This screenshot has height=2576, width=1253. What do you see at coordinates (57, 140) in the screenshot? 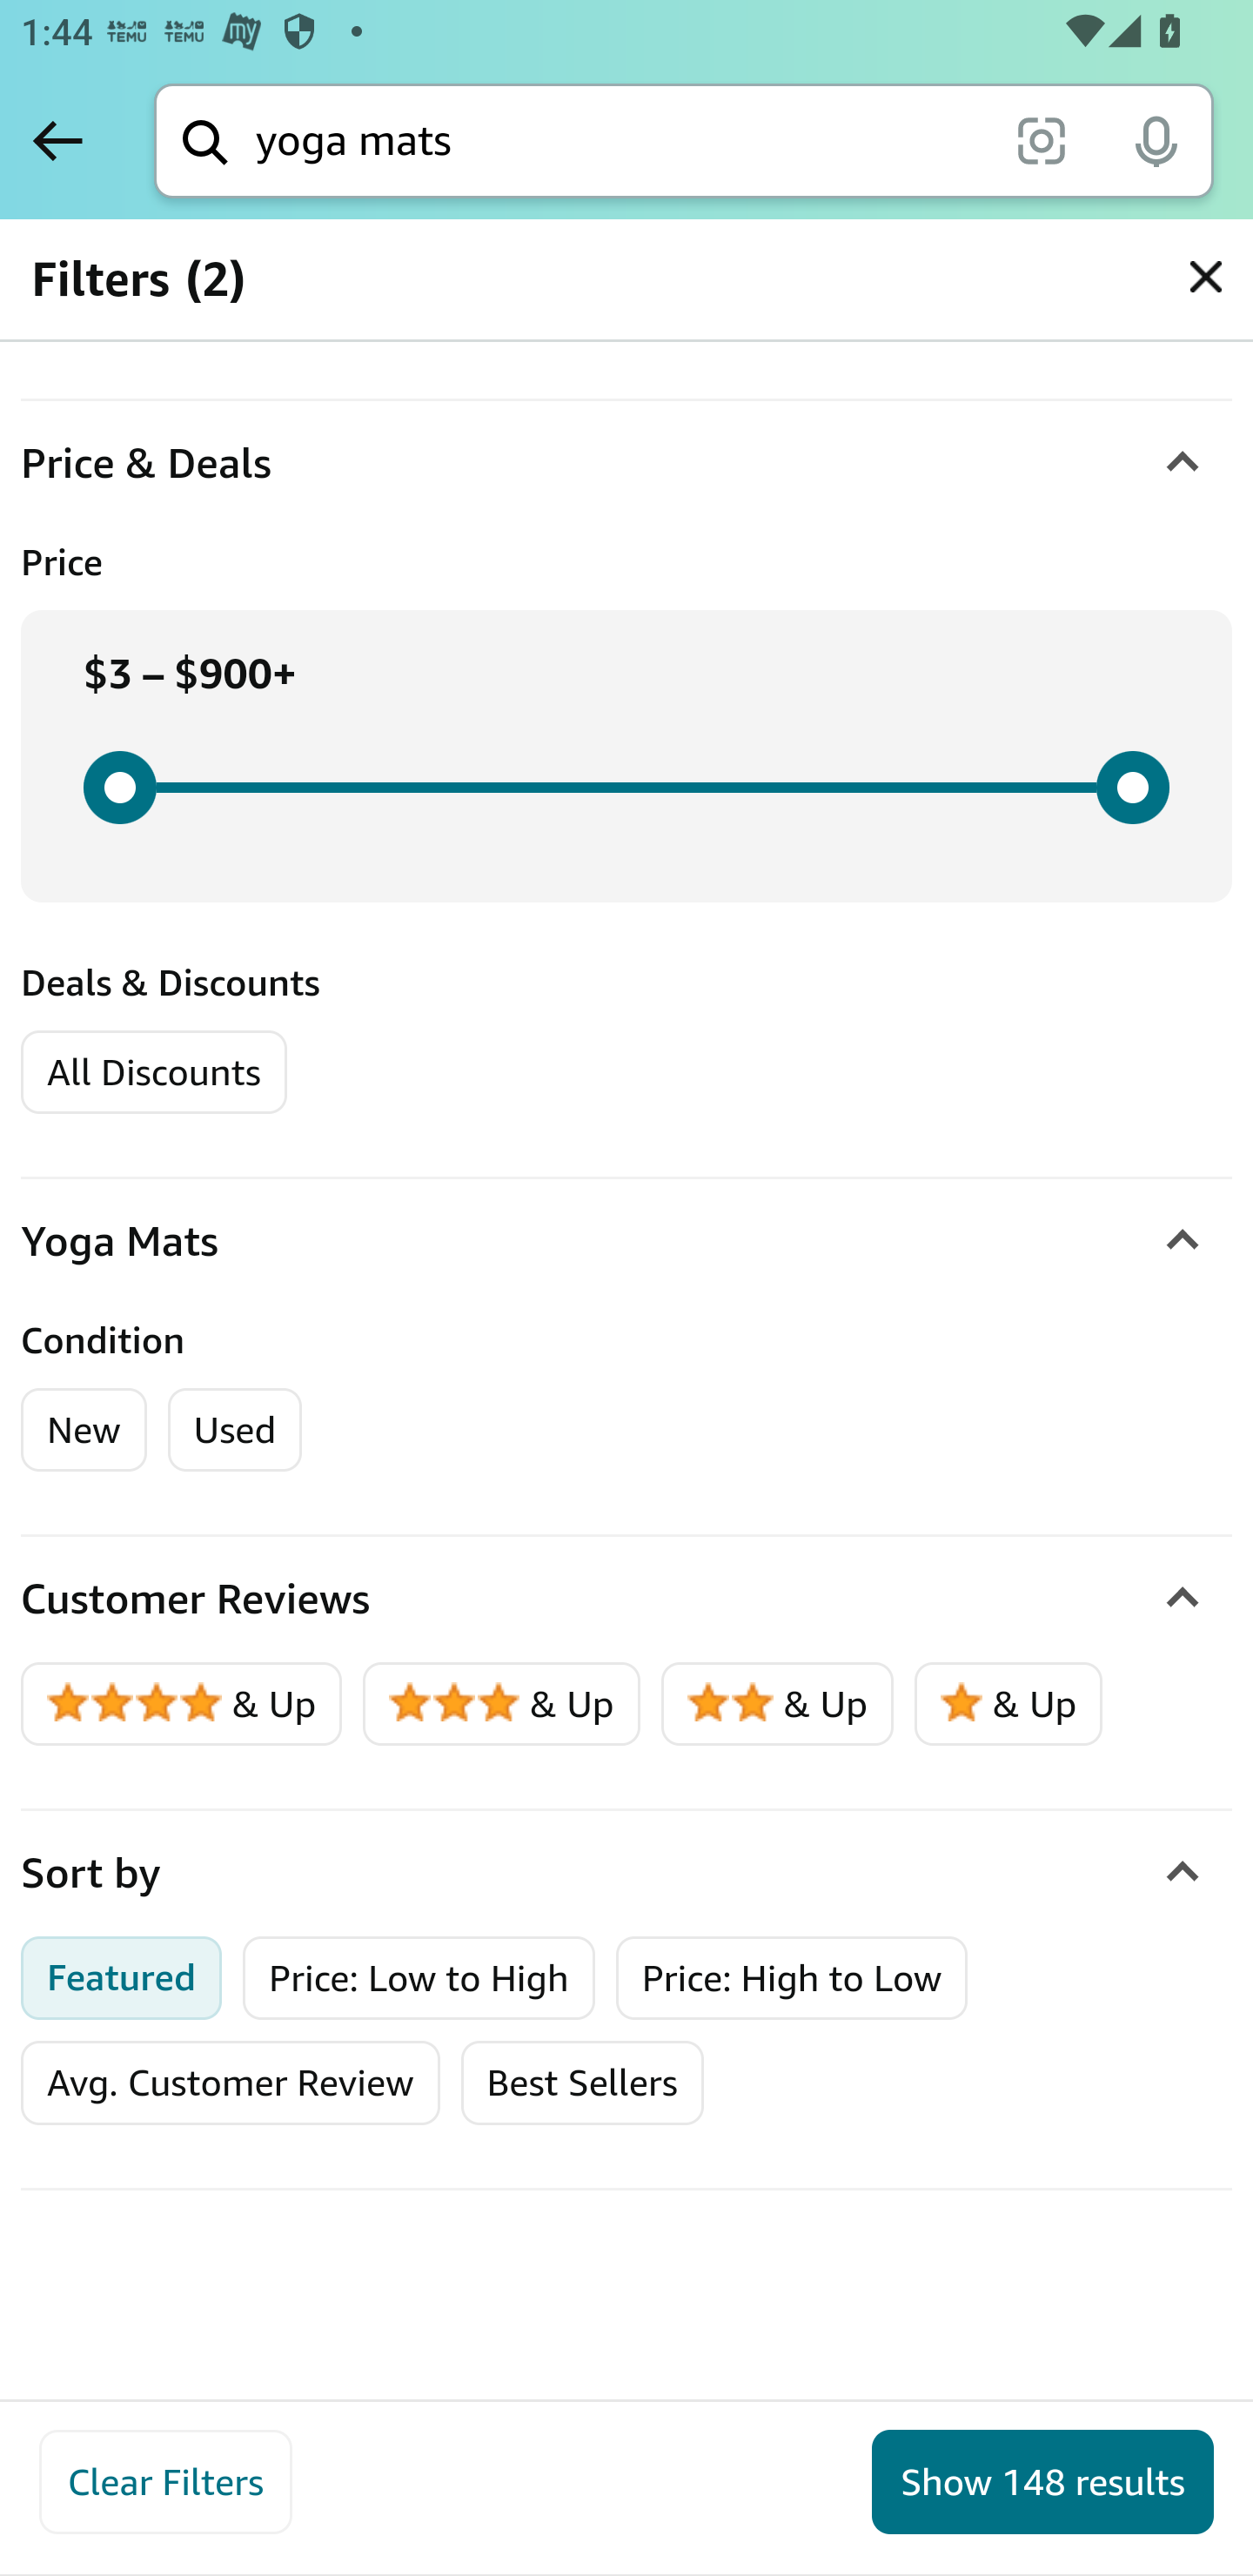
I see `Back` at bounding box center [57, 140].